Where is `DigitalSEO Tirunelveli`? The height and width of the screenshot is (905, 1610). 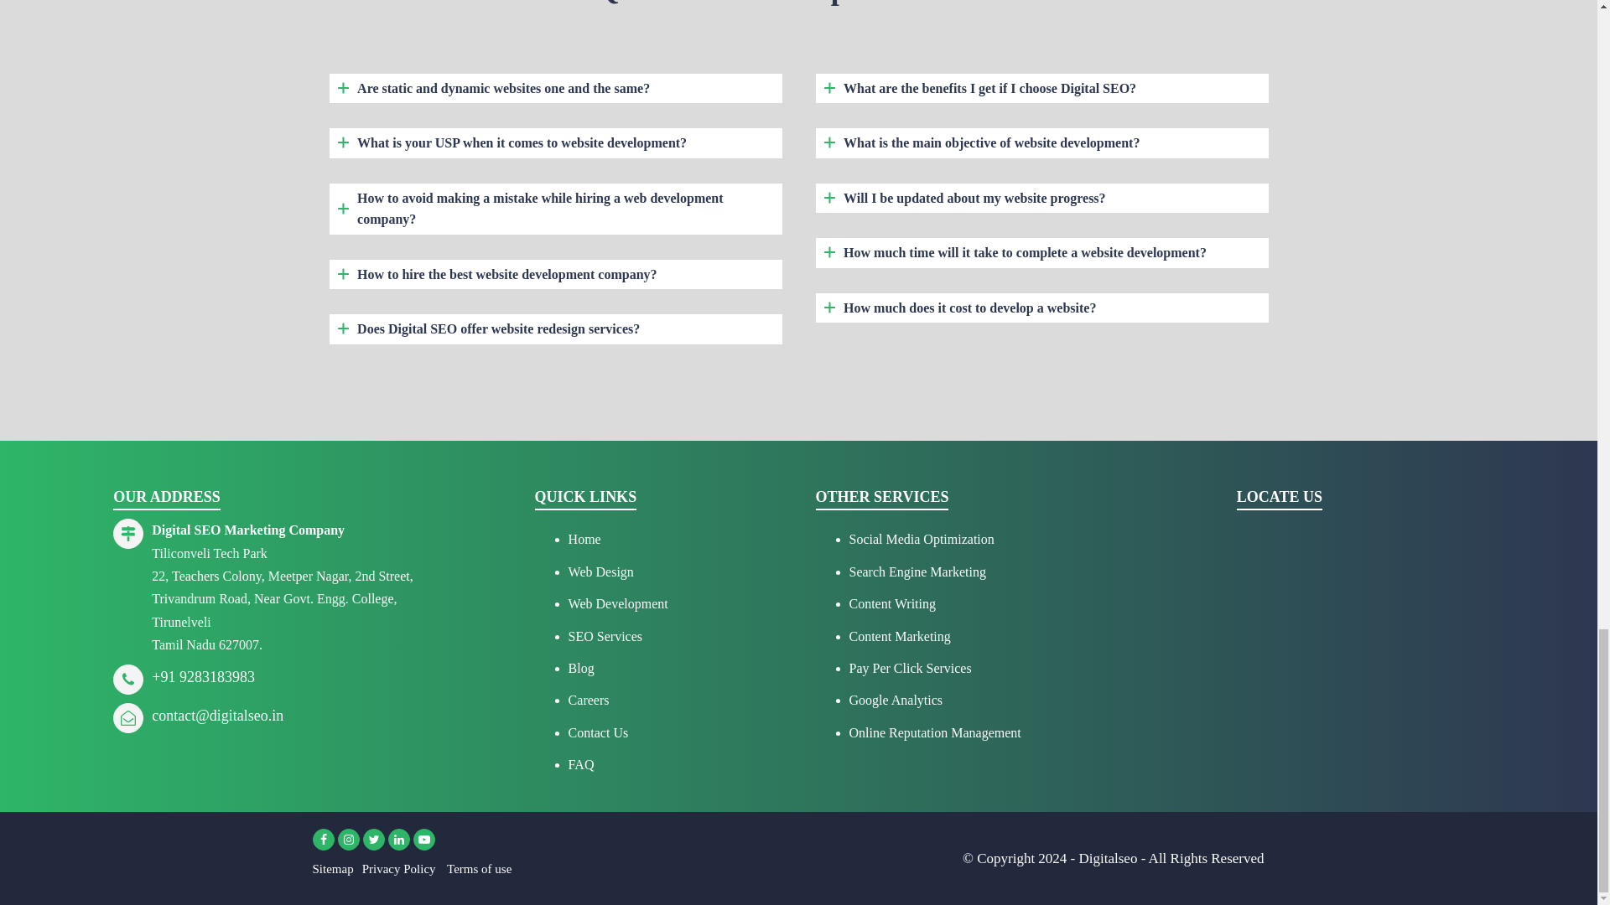
DigitalSEO Tirunelveli is located at coordinates (1360, 652).